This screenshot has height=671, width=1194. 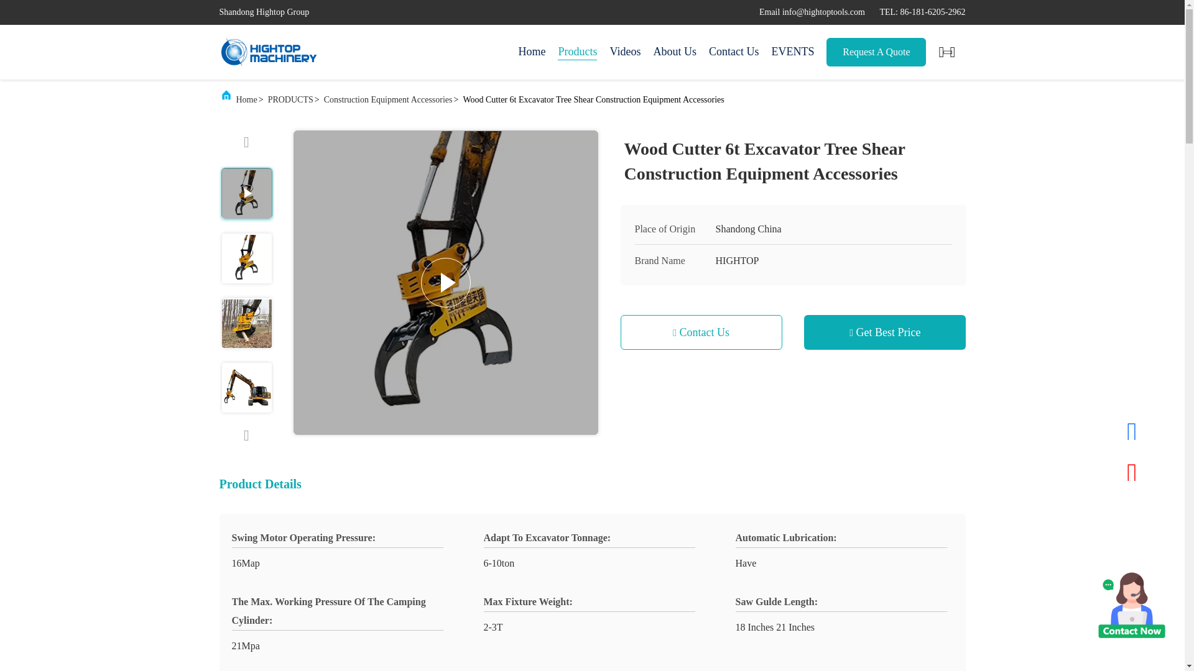 What do you see at coordinates (812, 12) in the screenshot?
I see `email` at bounding box center [812, 12].